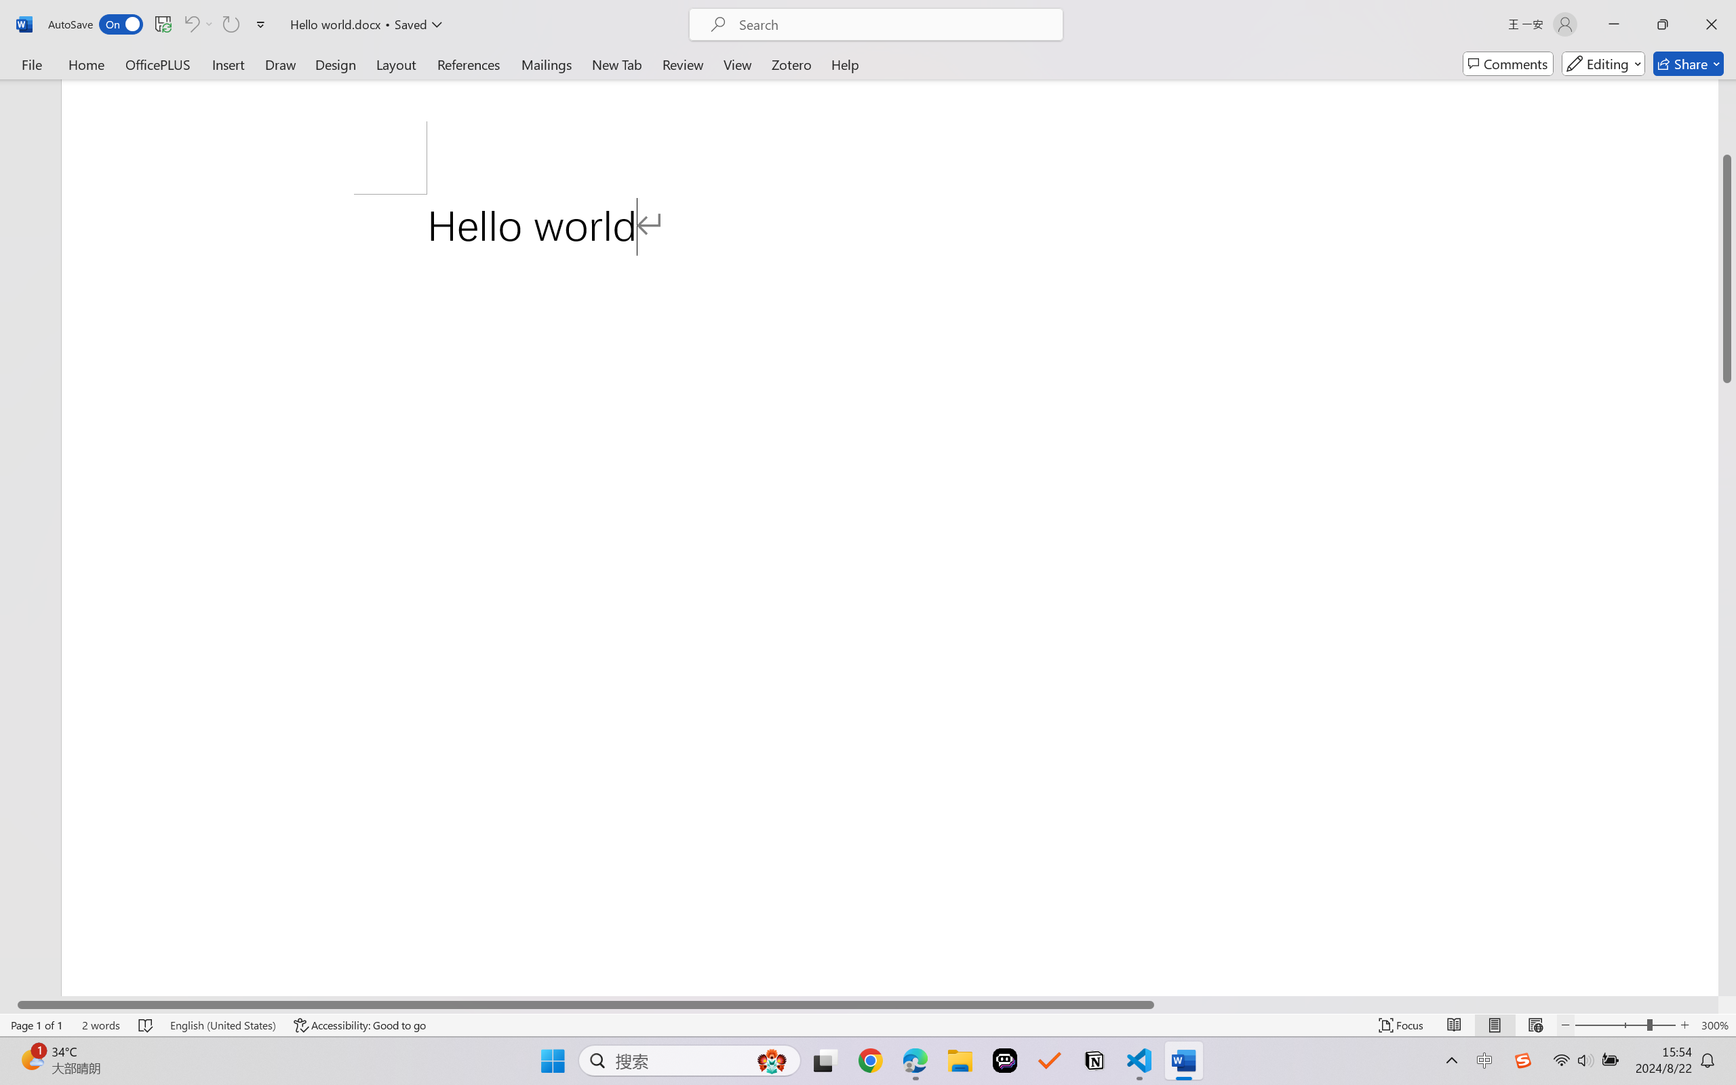 The width and height of the screenshot is (1736, 1085). What do you see at coordinates (1535, 1025) in the screenshot?
I see `Web Layout` at bounding box center [1535, 1025].